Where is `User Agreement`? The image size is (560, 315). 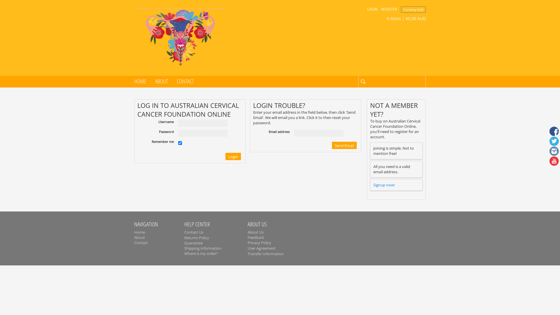
User Agreement is located at coordinates (262, 248).